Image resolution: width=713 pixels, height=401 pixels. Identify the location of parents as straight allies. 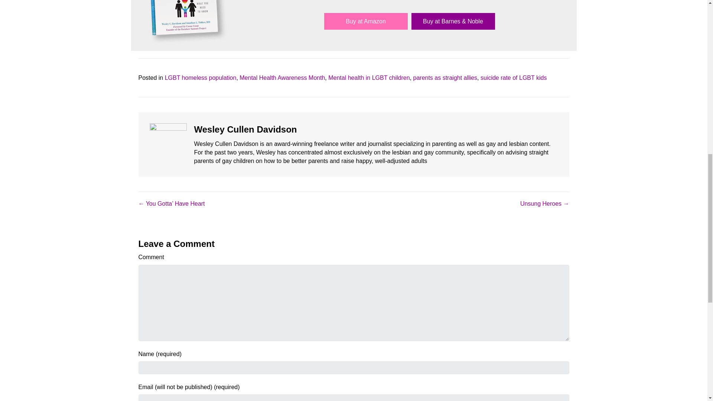
(445, 78).